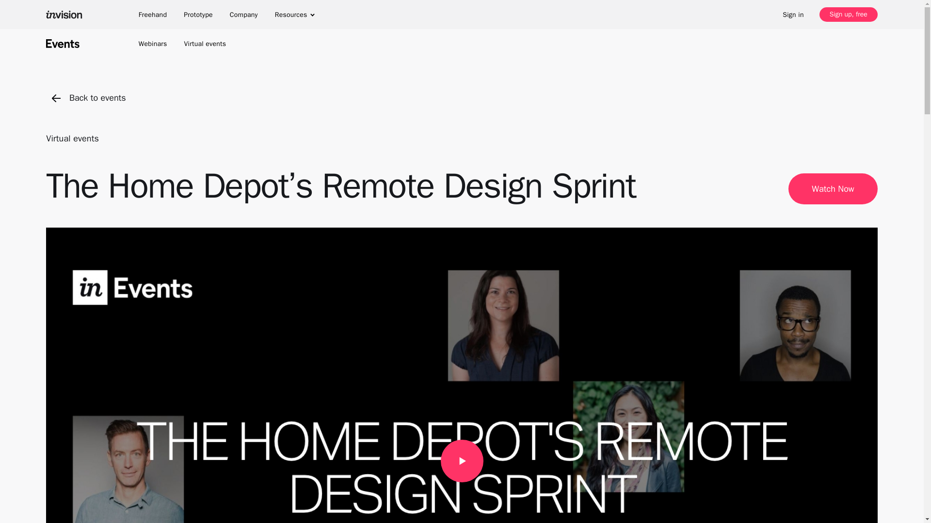 The image size is (931, 523). I want to click on prototype, so click(198, 15).